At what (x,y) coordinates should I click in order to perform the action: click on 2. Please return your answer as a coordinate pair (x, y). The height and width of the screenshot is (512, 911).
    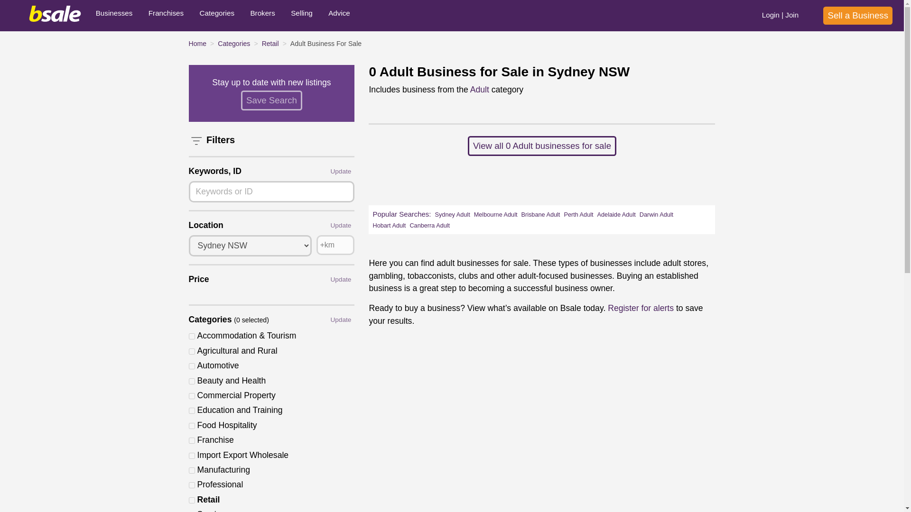
    Looking at the image, I should click on (192, 366).